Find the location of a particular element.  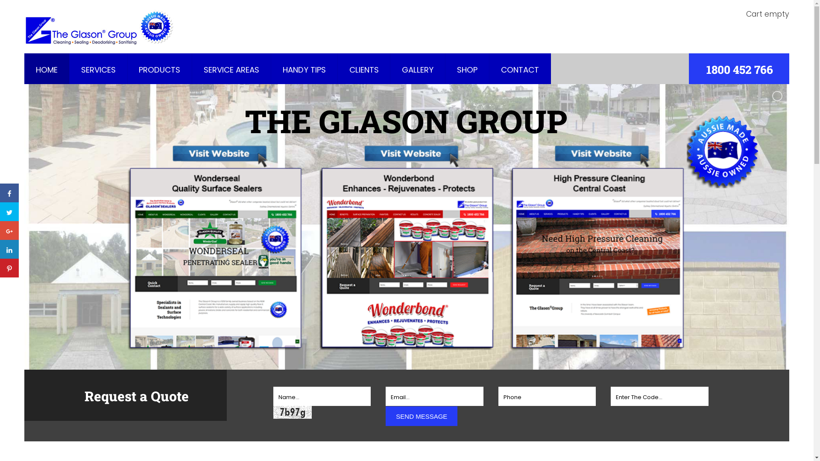

CONTACT is located at coordinates (520, 70).